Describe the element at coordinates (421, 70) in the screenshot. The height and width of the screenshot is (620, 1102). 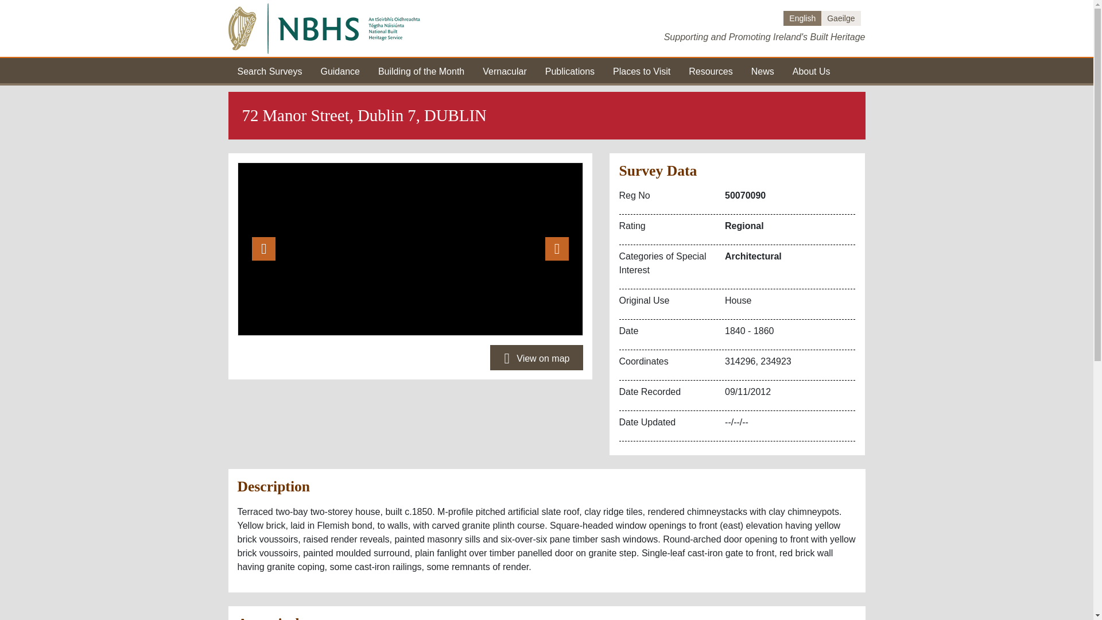
I see `Building of the Month` at that location.